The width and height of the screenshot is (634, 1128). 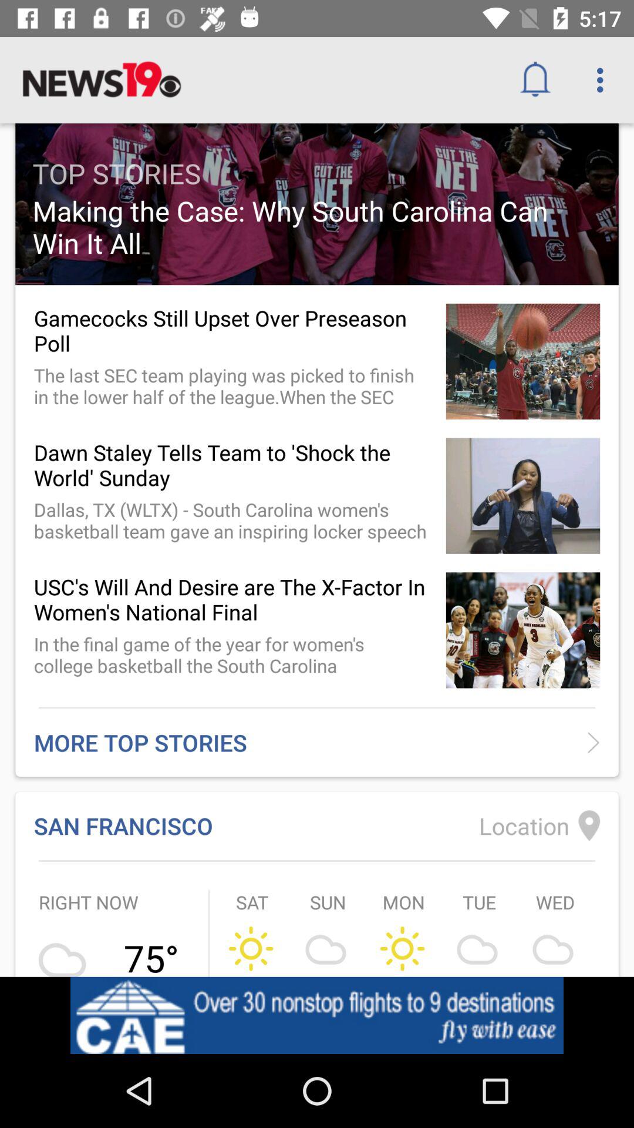 I want to click on select the symbol which is below sun, so click(x=328, y=948).